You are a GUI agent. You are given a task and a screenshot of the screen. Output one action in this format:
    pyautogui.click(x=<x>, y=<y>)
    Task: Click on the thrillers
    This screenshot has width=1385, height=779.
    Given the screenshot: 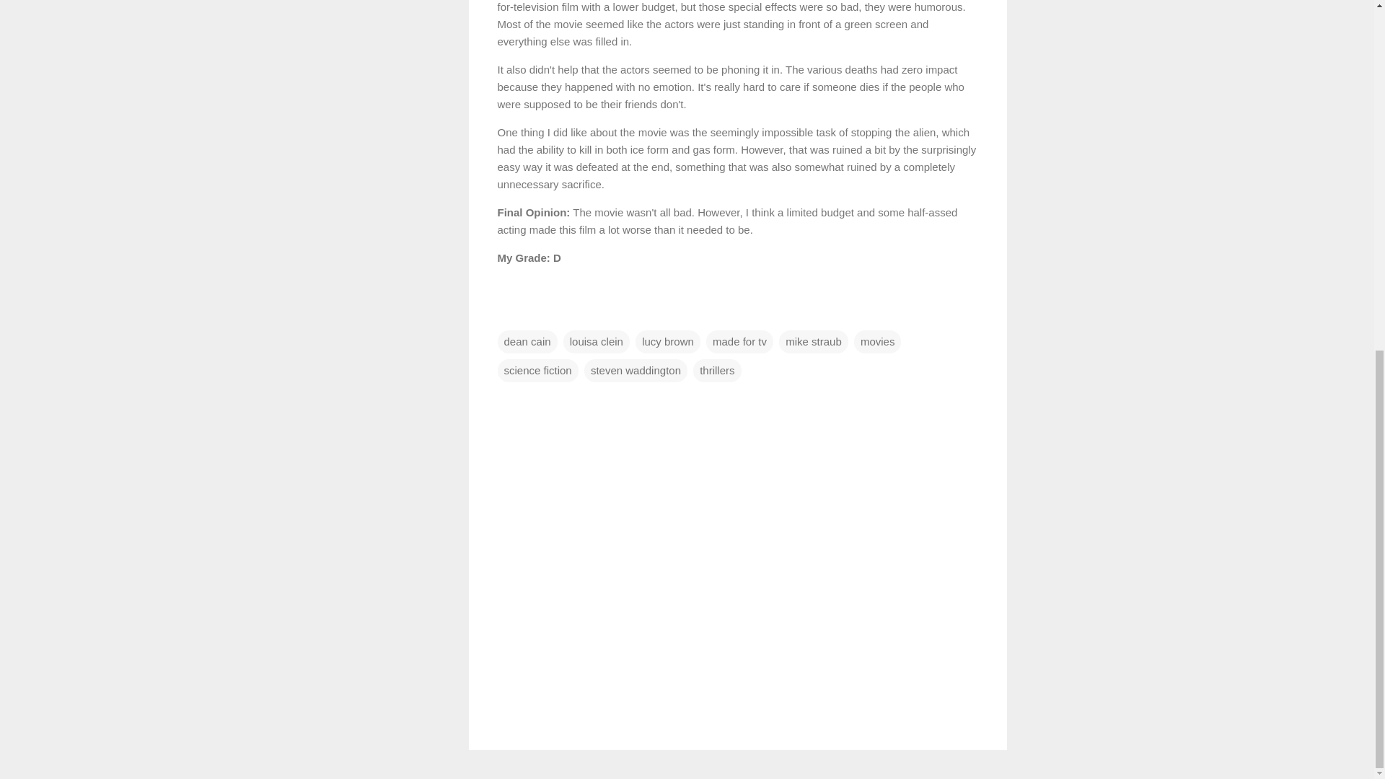 What is the action you would take?
    pyautogui.click(x=717, y=371)
    